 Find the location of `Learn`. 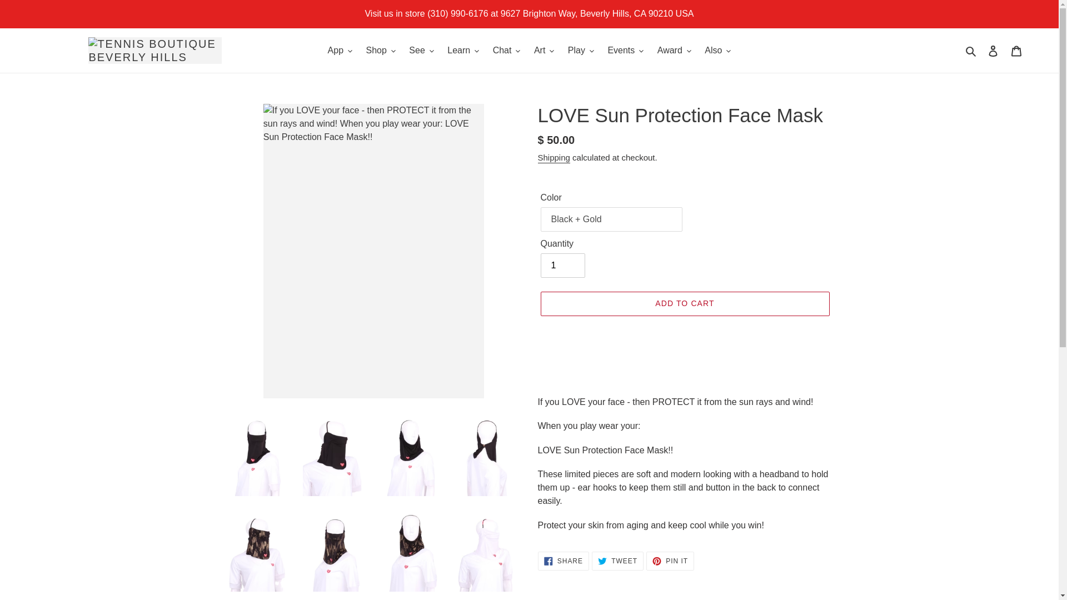

Learn is located at coordinates (462, 50).